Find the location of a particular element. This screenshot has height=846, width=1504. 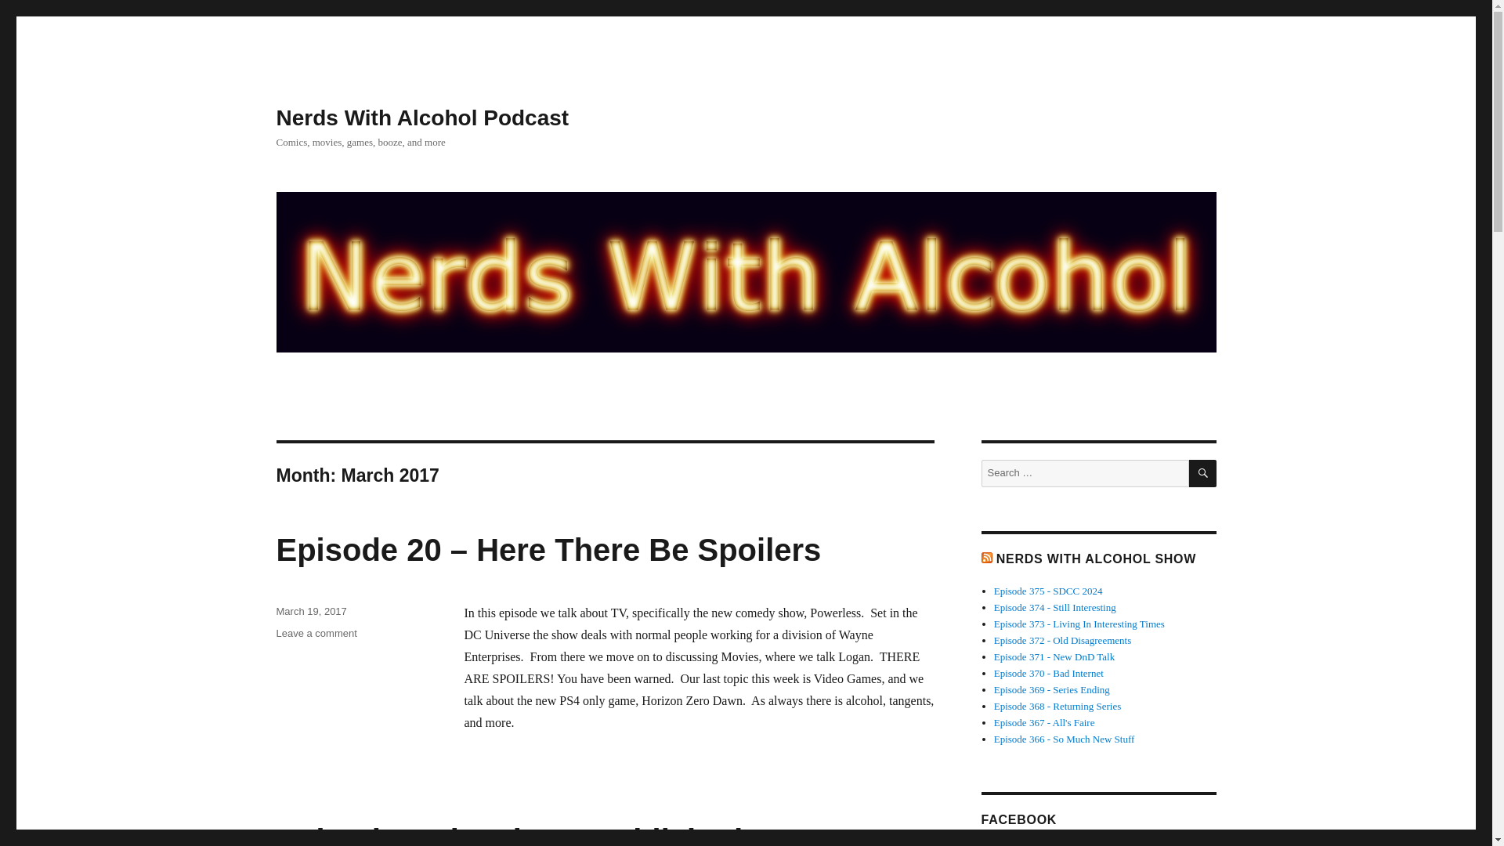

Episode 373 - Living In Interesting Times is located at coordinates (1079, 624).